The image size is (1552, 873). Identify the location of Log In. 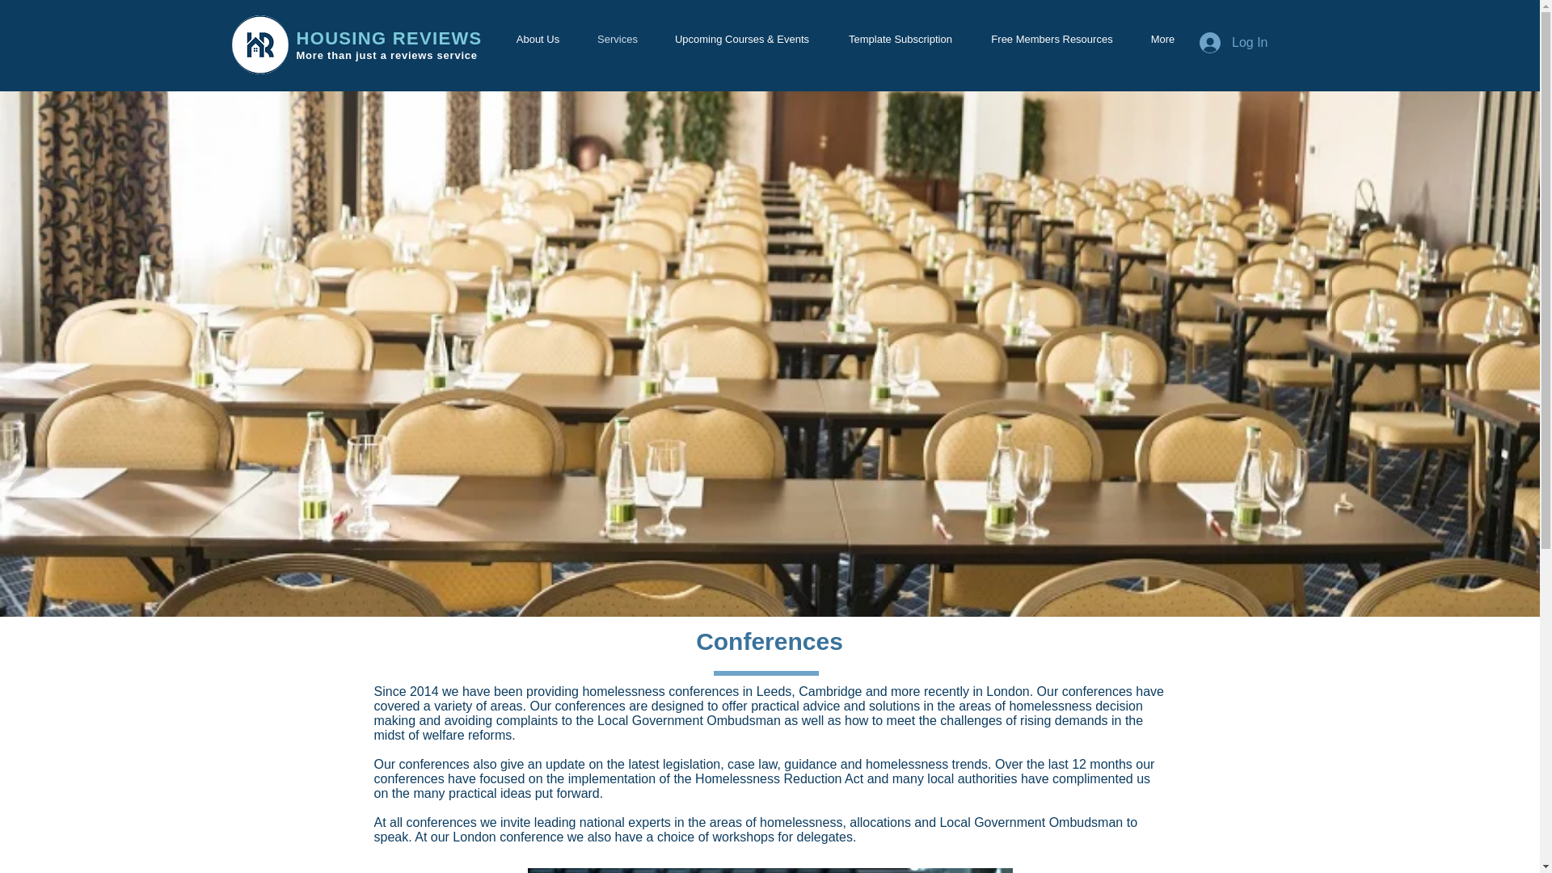
(1234, 42).